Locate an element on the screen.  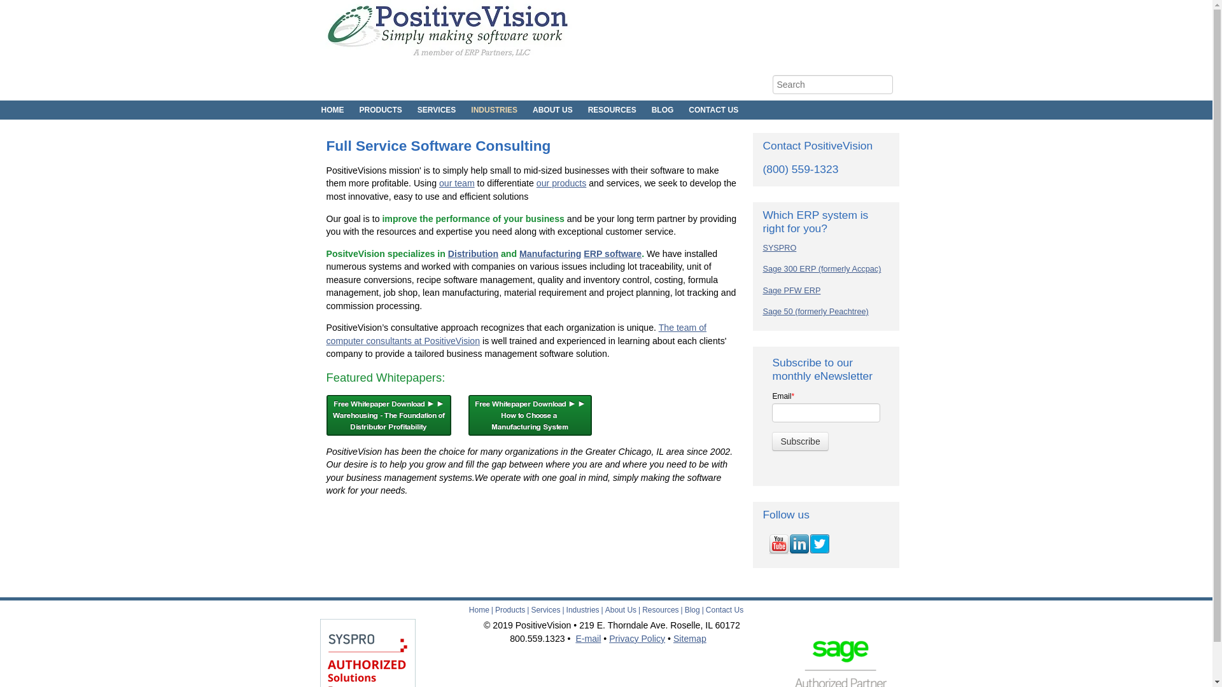
CONTACT US is located at coordinates (713, 109).